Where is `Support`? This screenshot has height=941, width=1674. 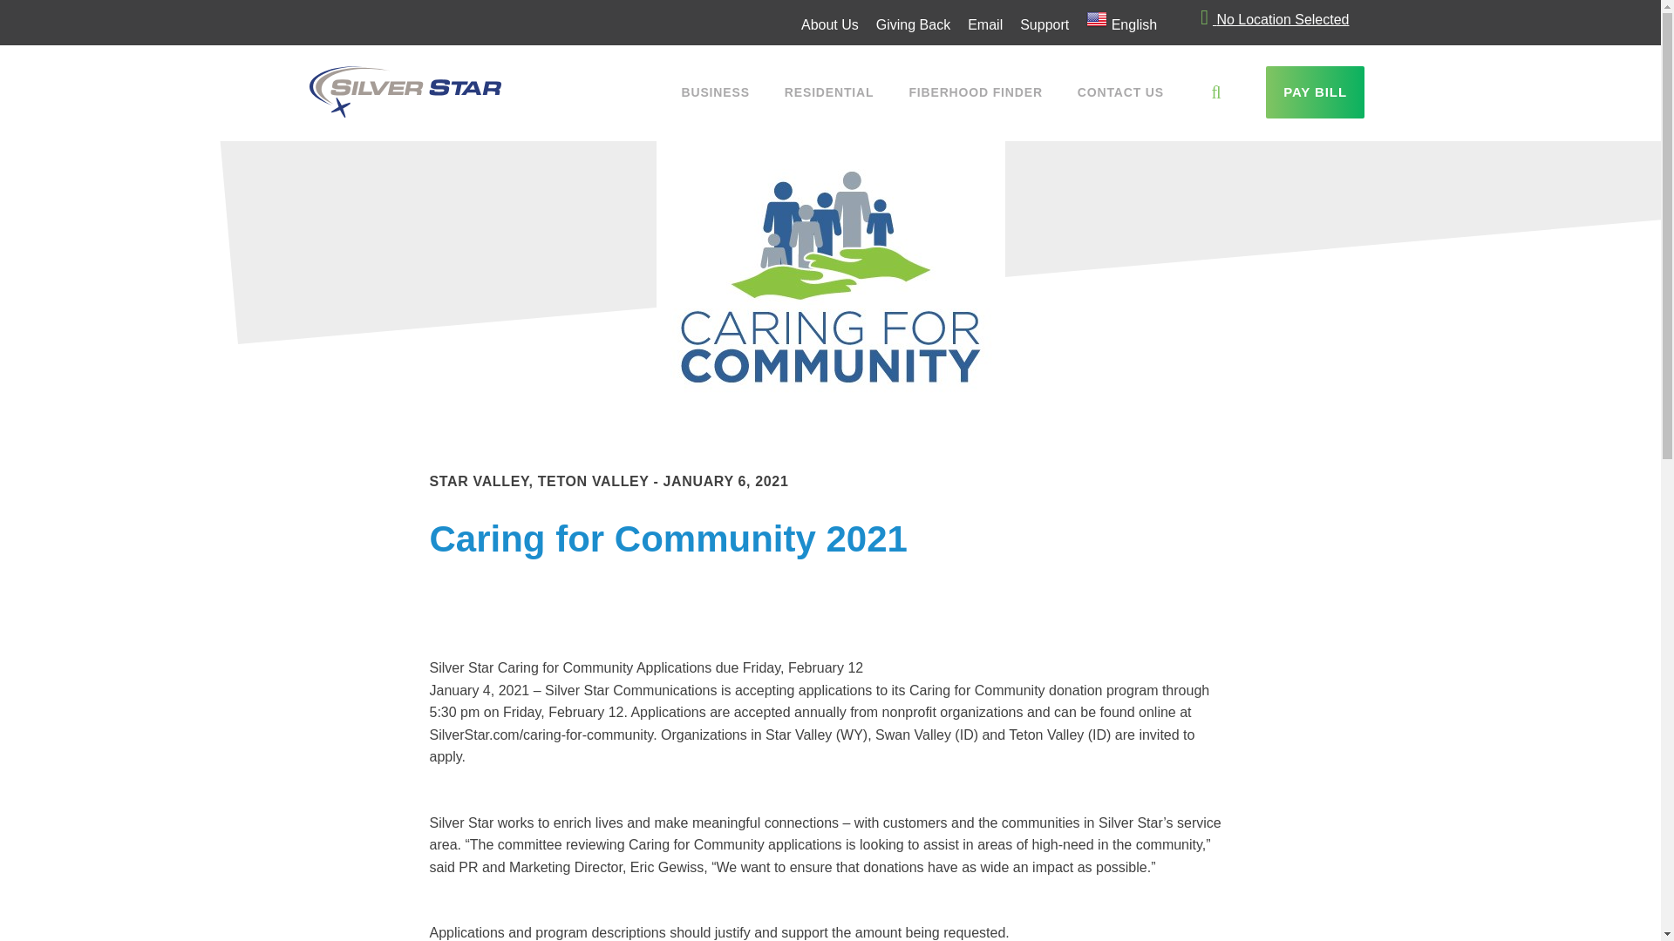
Support is located at coordinates (1045, 24).